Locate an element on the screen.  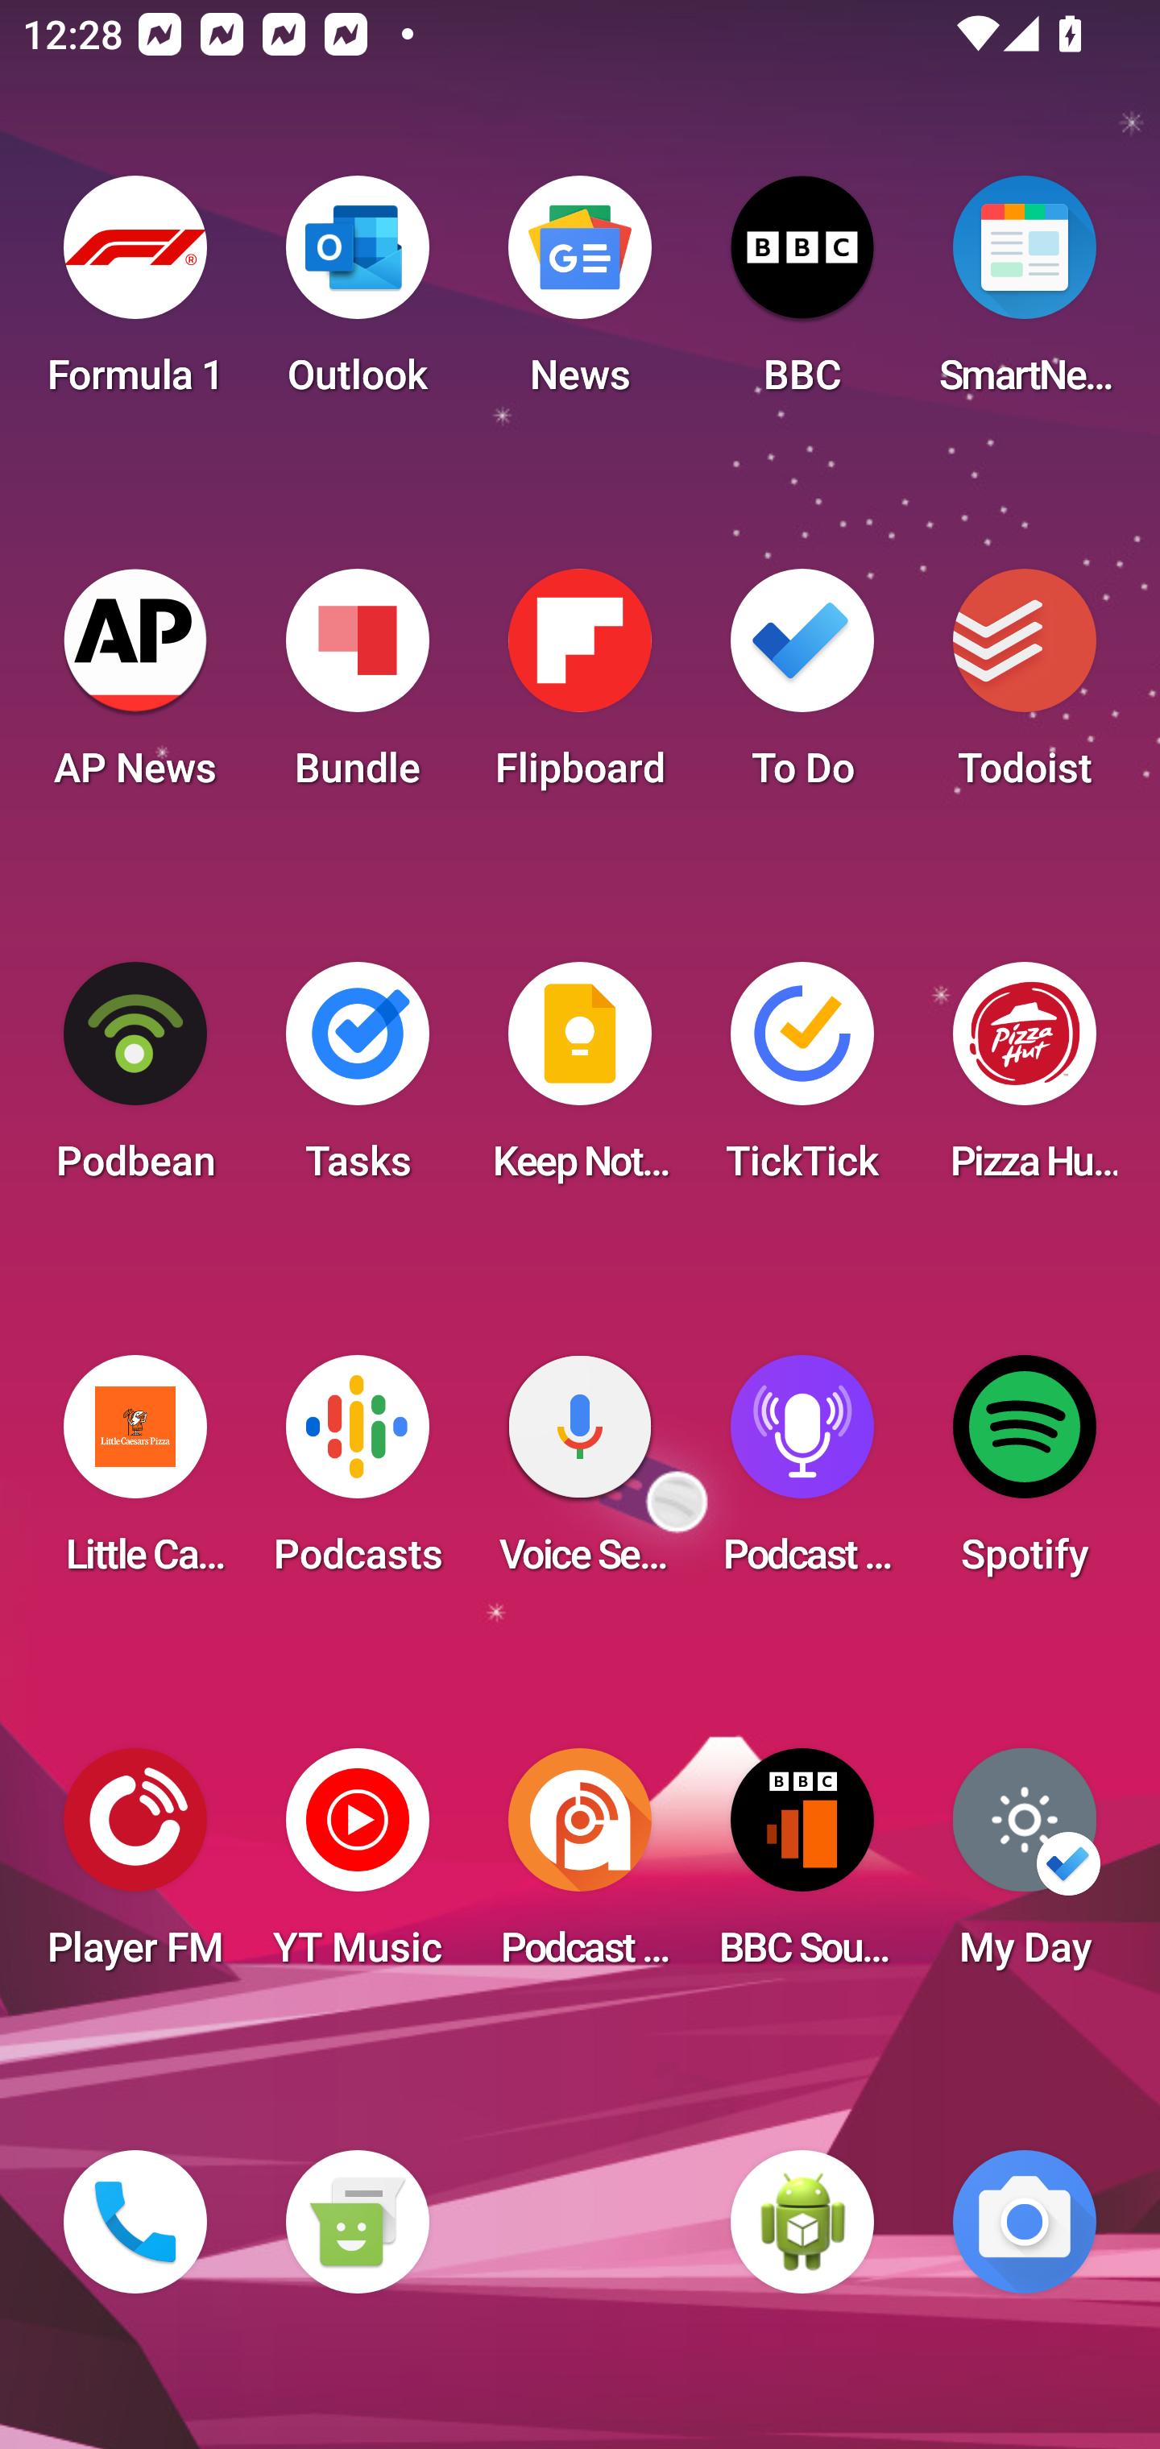
Little Caesars Pizza is located at coordinates (135, 1474).